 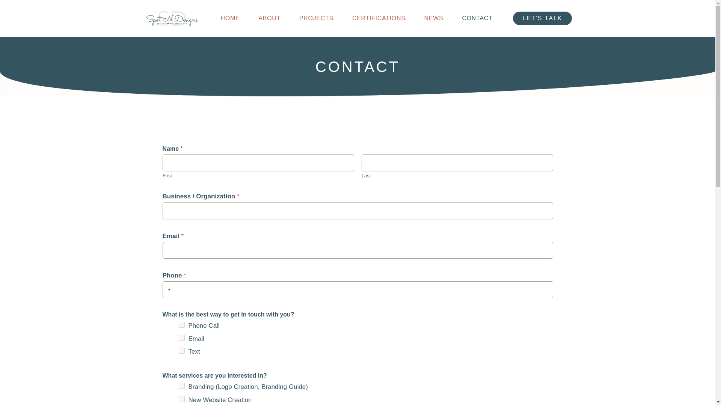 I want to click on LET'S TALK, so click(x=542, y=18).